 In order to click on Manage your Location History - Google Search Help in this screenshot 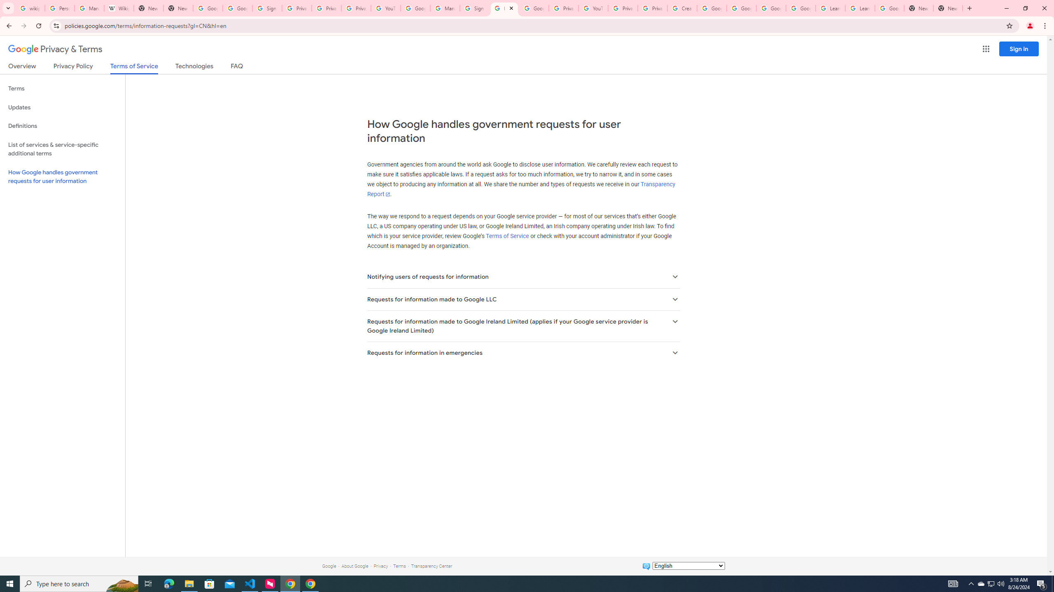, I will do `click(89, 8)`.